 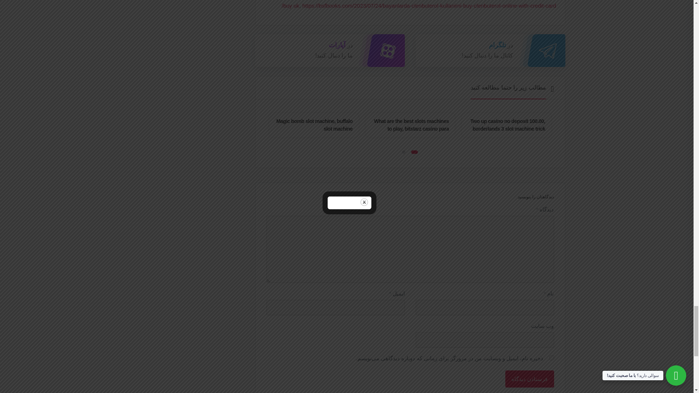 I want to click on Clenbuterol to buy uk, so click(x=419, y=4).